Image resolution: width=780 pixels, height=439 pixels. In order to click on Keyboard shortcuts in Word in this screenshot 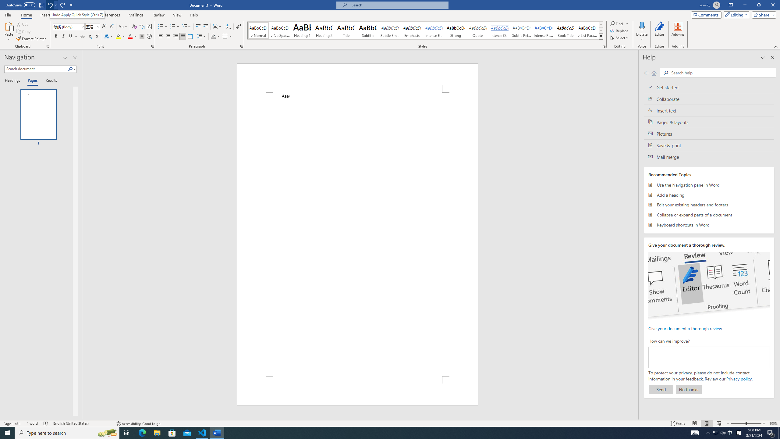, I will do `click(709, 224)`.